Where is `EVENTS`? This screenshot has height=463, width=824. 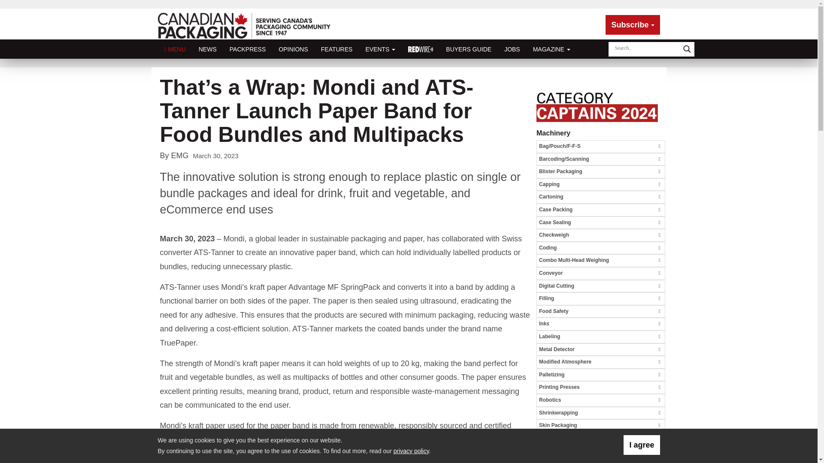
EVENTS is located at coordinates (380, 49).